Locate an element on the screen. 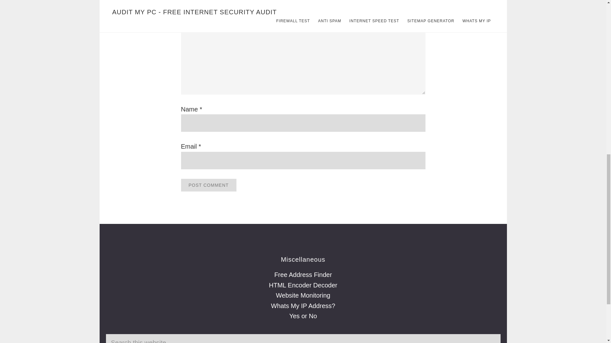 The image size is (611, 343). Free Address Finder is located at coordinates (303, 274).